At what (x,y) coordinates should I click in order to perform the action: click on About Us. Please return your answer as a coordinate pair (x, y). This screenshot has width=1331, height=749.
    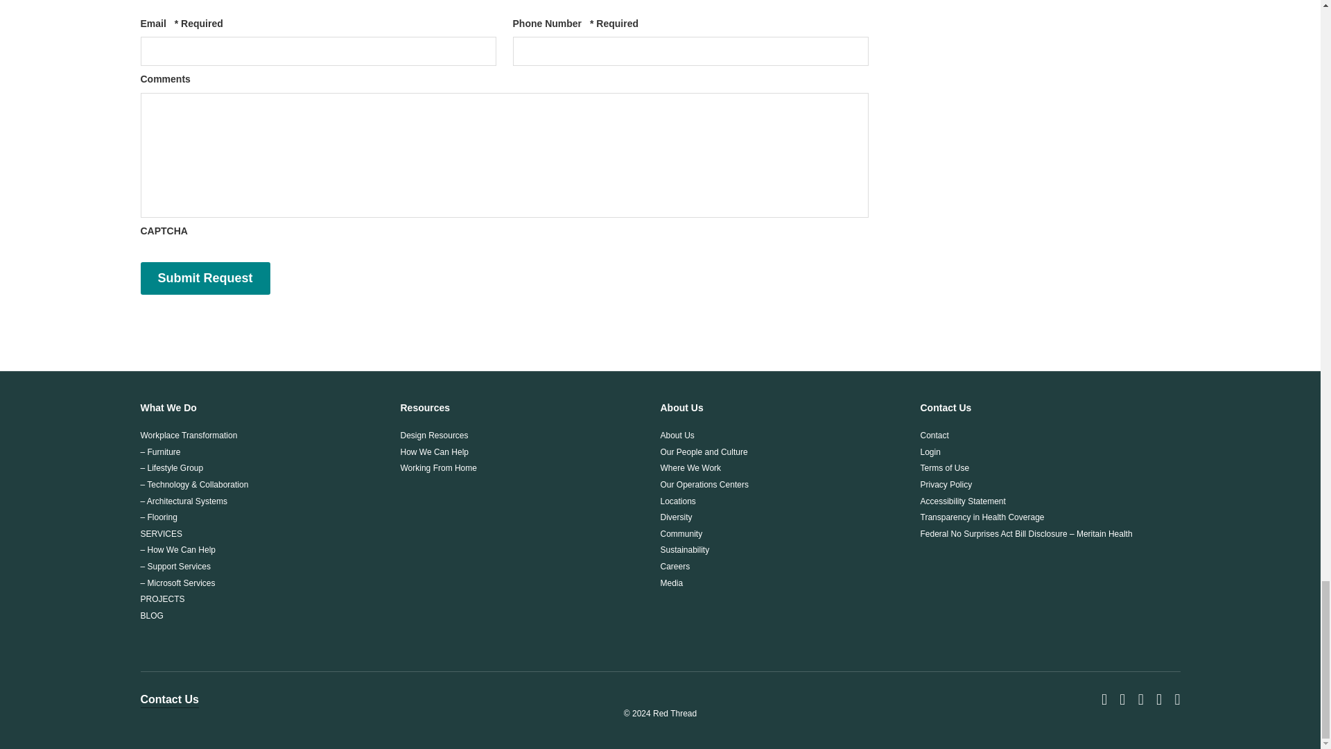
    Looking at the image, I should click on (677, 436).